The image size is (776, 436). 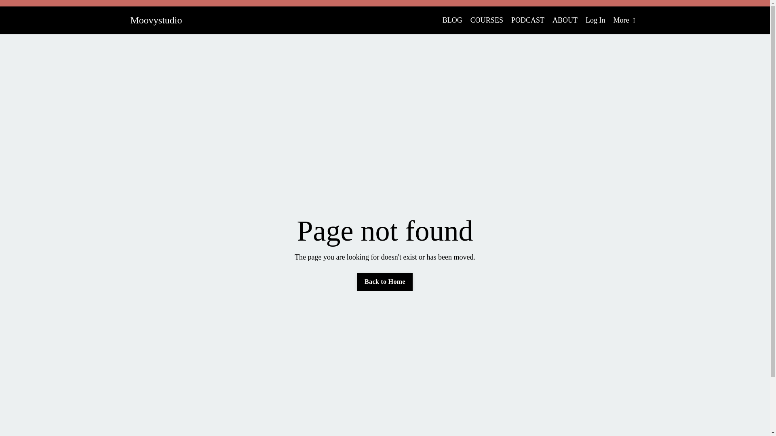 I want to click on PODCAST, so click(x=528, y=20).